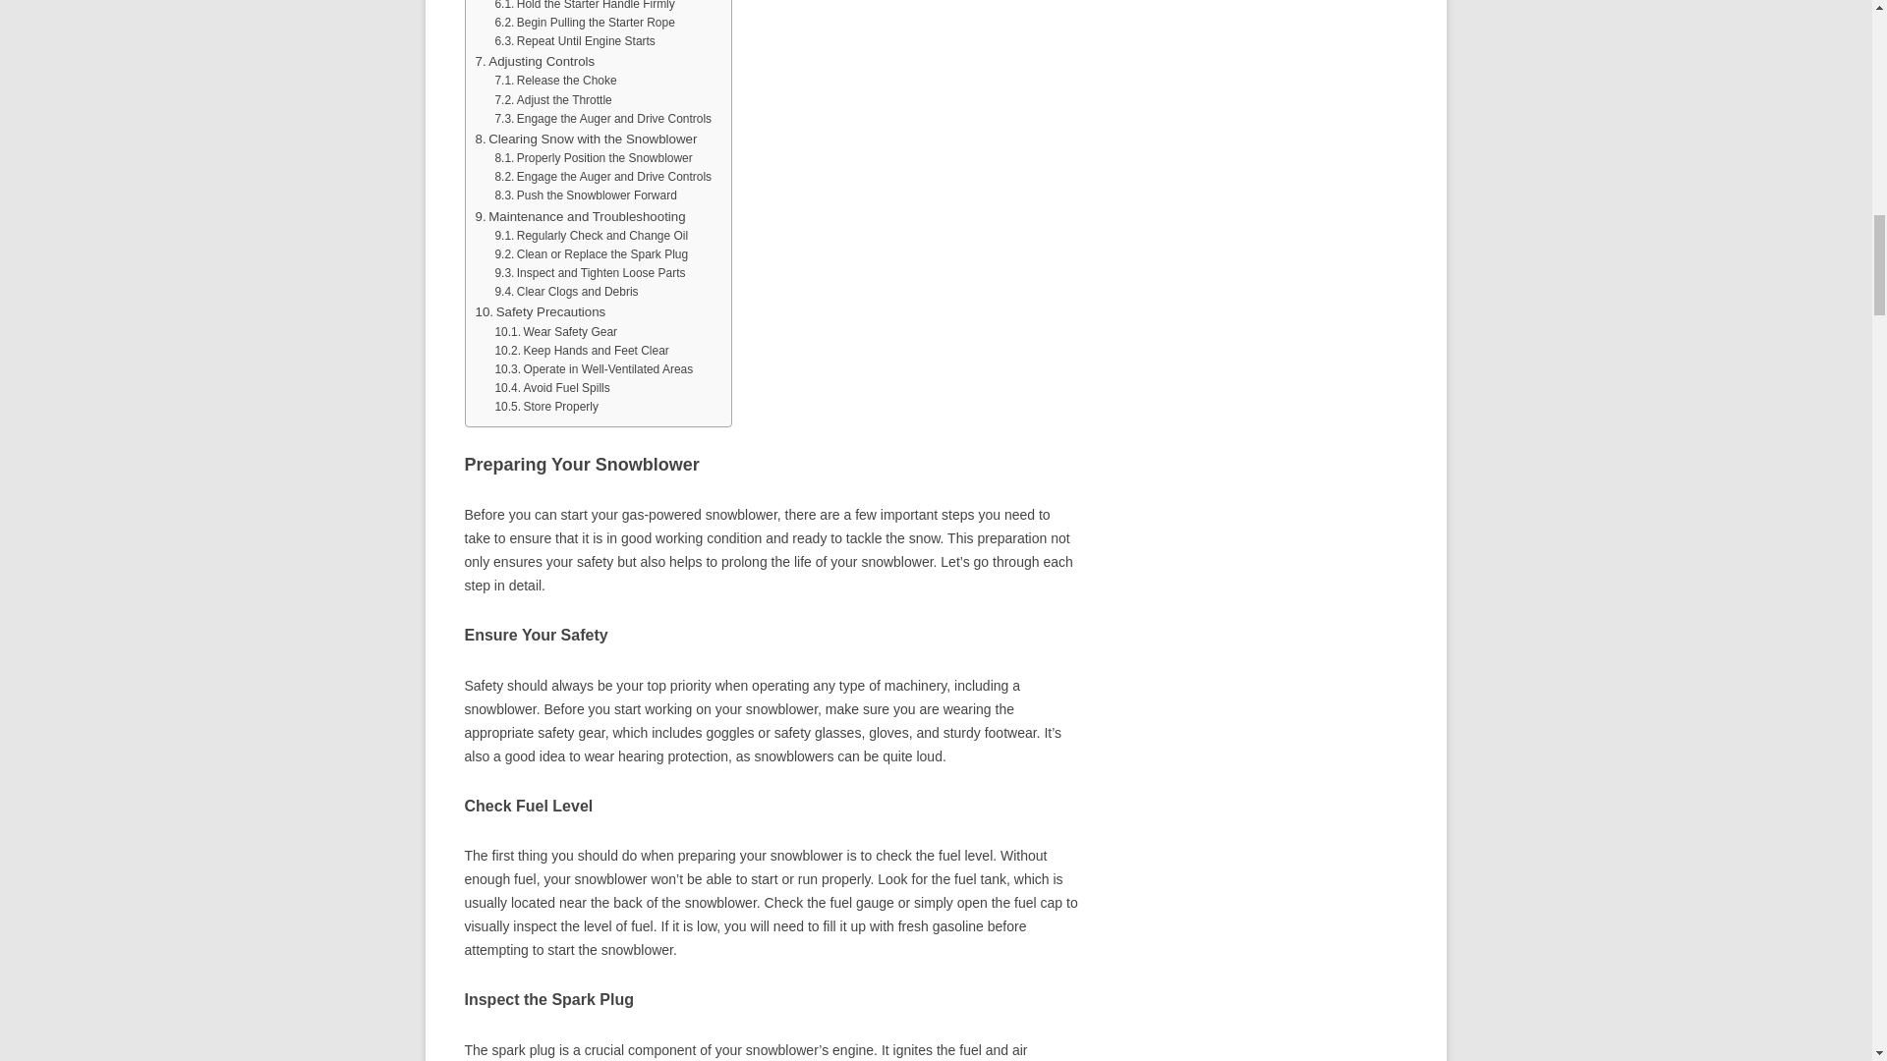 The width and height of the screenshot is (1887, 1061). Describe the element at coordinates (552, 100) in the screenshot. I see `Adjust the Throttle` at that location.